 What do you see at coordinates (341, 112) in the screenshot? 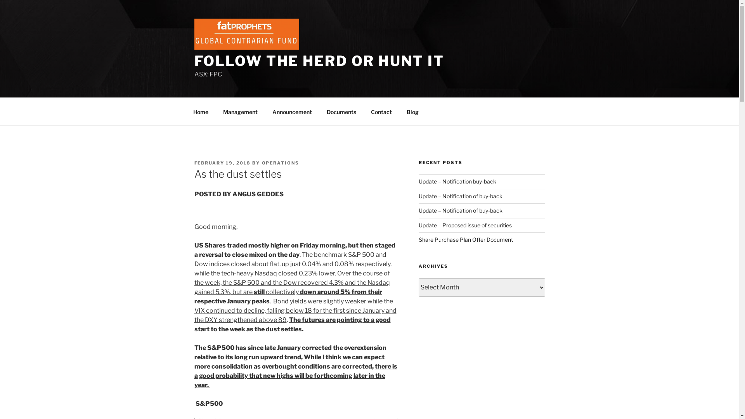
I see `Documents` at bounding box center [341, 112].